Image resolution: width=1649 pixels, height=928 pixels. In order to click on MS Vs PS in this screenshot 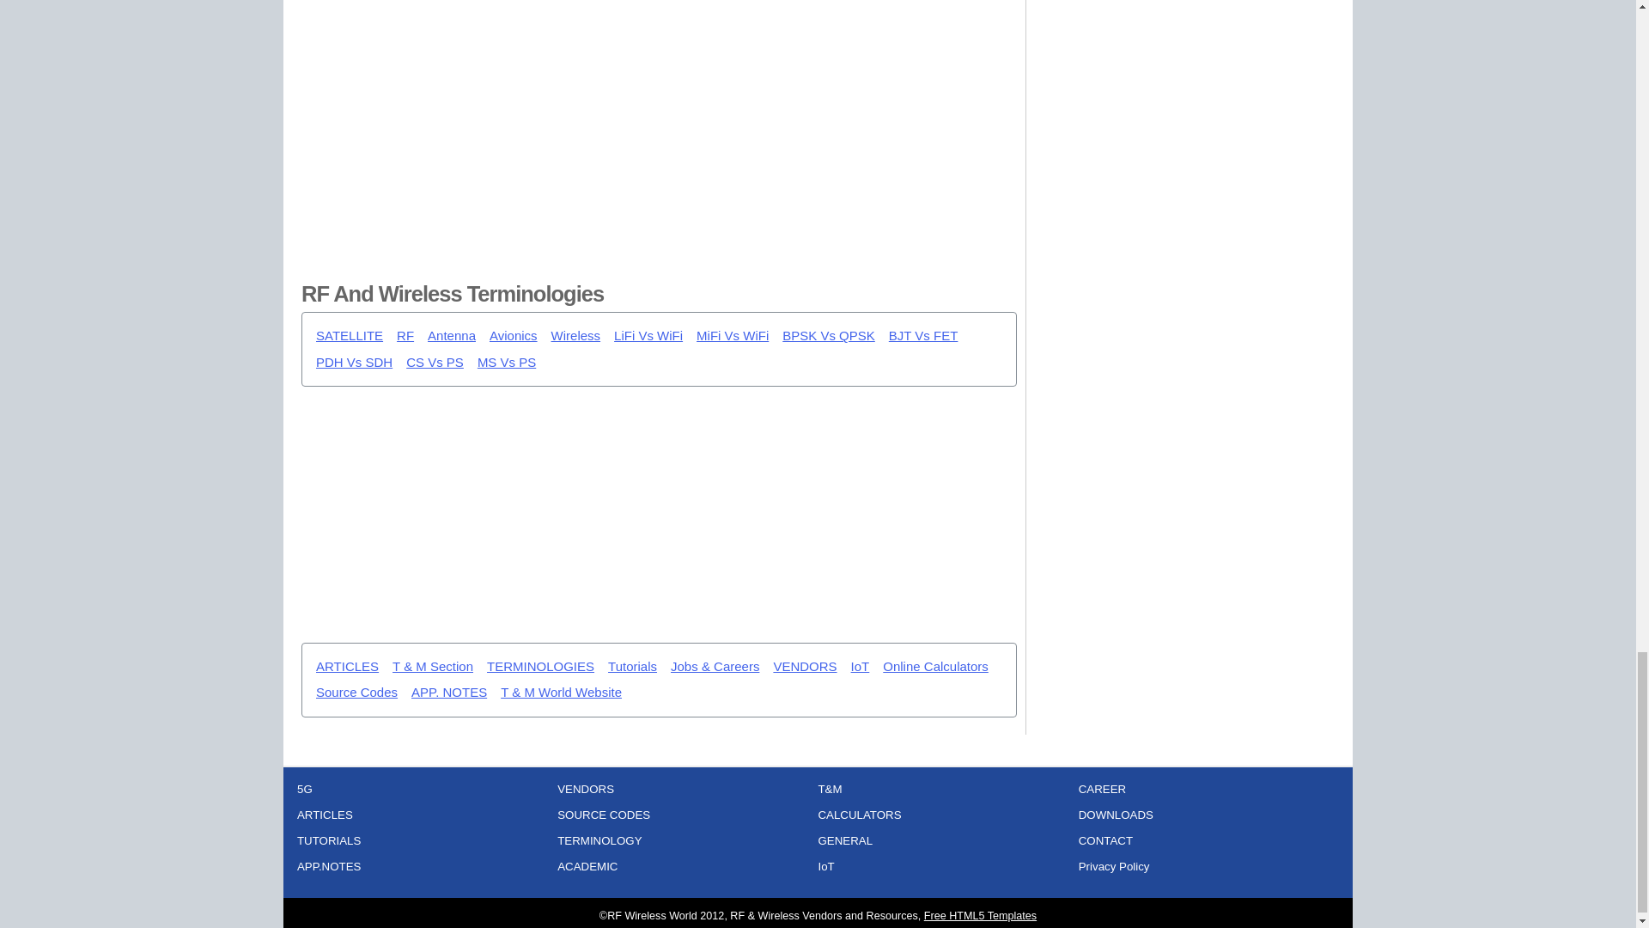, I will do `click(507, 363)`.